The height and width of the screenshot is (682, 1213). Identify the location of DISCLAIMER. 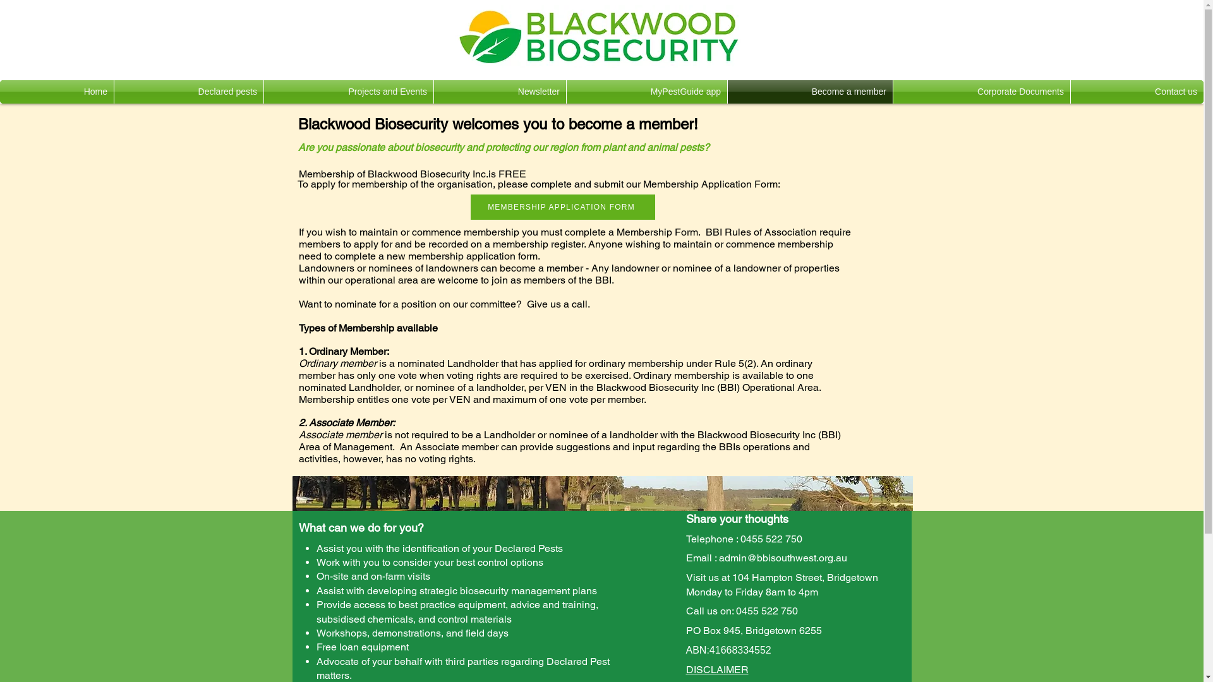
(718, 669).